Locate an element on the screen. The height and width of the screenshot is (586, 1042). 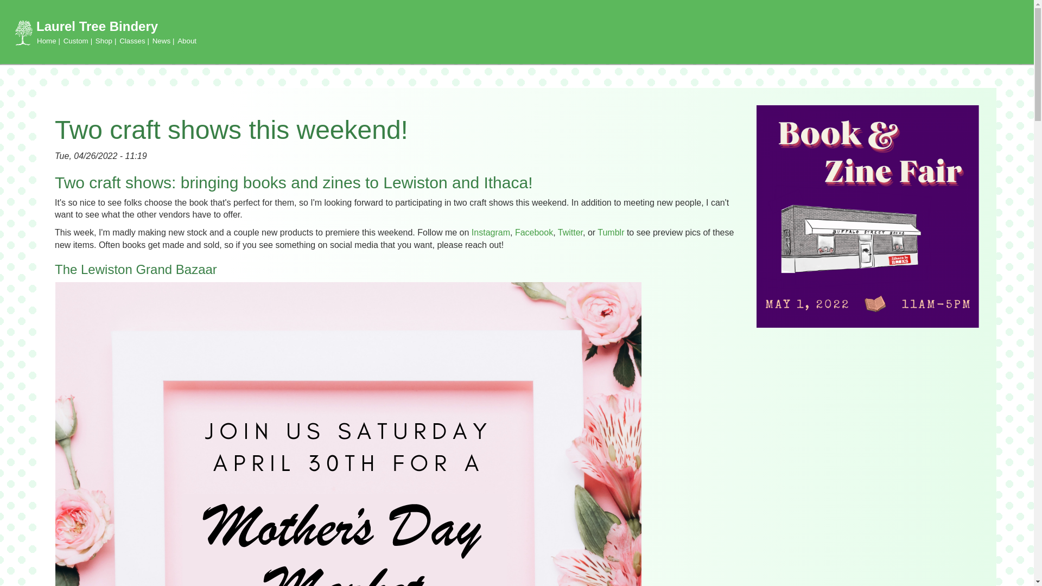
Home is located at coordinates (97, 26).